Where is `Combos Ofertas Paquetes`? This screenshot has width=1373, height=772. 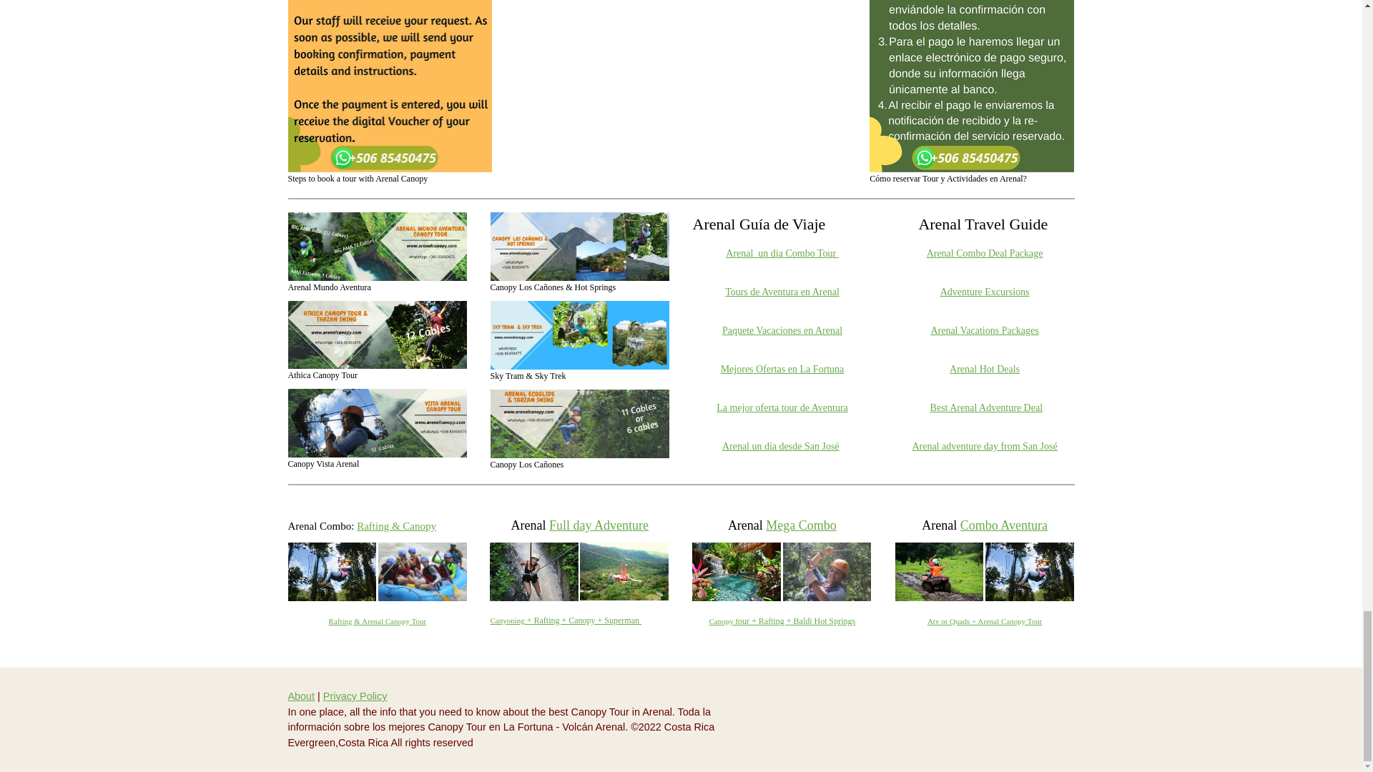 Combos Ofertas Paquetes is located at coordinates (782, 252).